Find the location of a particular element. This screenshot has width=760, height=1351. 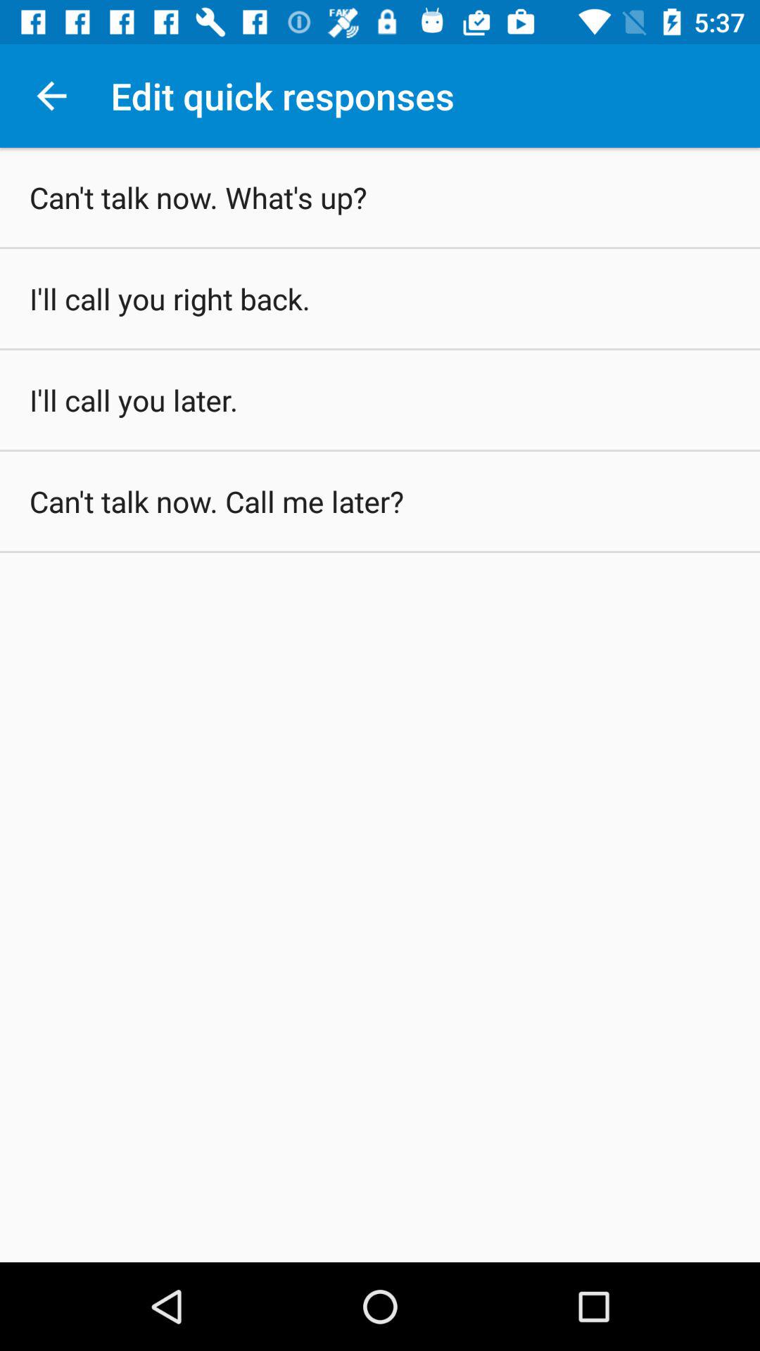

click the icon above can t talk icon is located at coordinates (51, 96).